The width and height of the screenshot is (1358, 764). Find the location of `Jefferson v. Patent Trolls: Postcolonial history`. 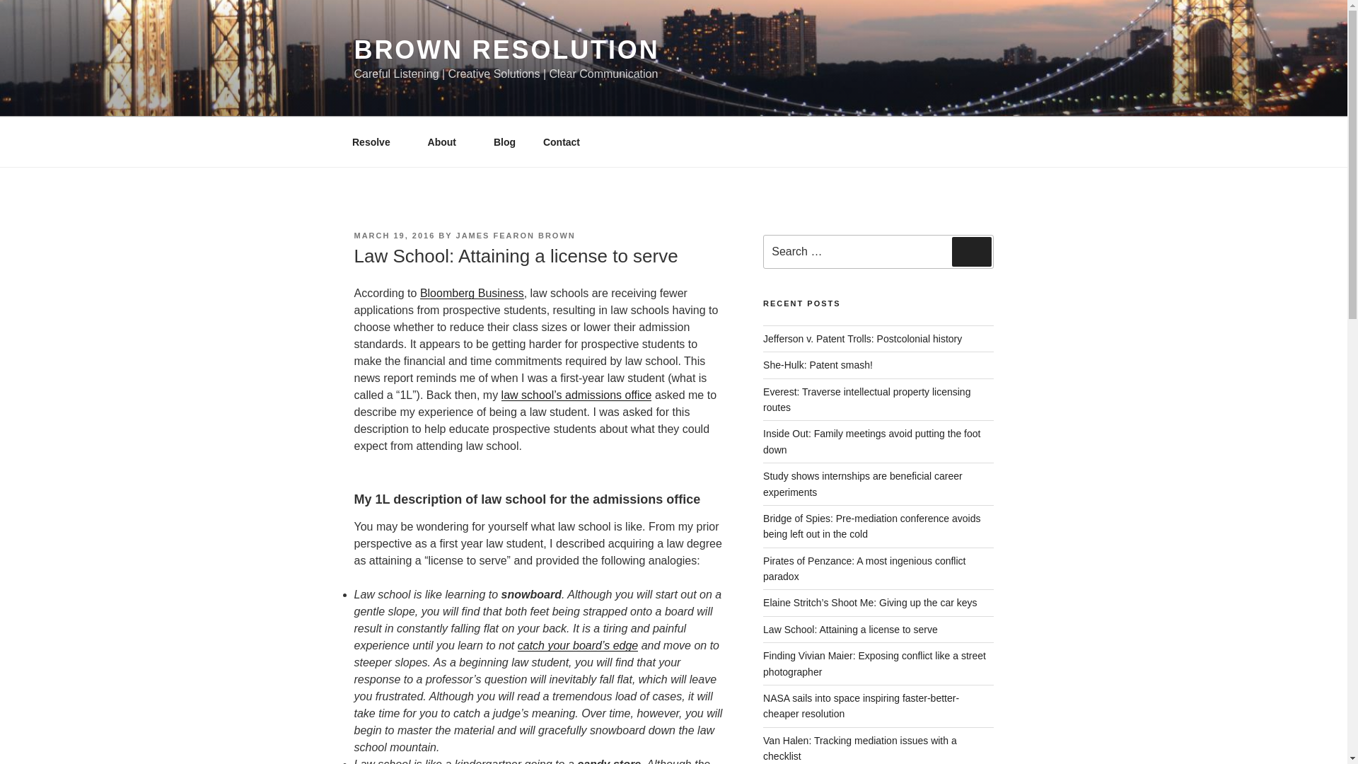

Jefferson v. Patent Trolls: Postcolonial history is located at coordinates (862, 338).